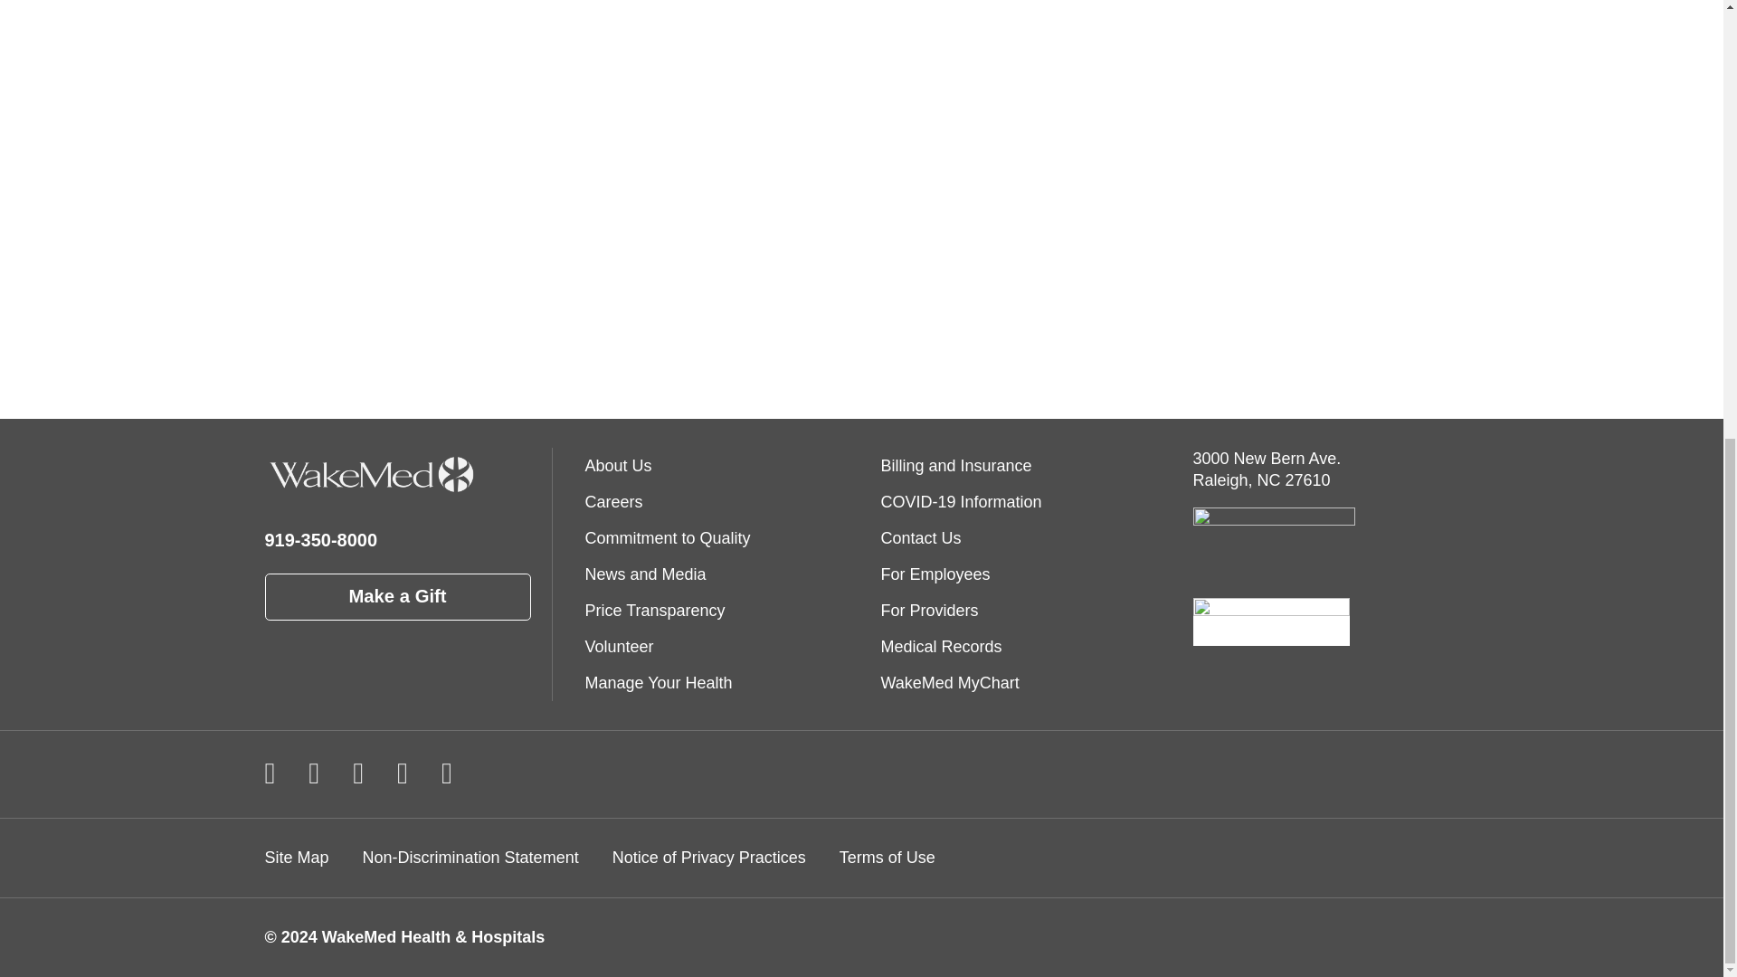 The image size is (1737, 977). I want to click on News and Media, so click(717, 574).